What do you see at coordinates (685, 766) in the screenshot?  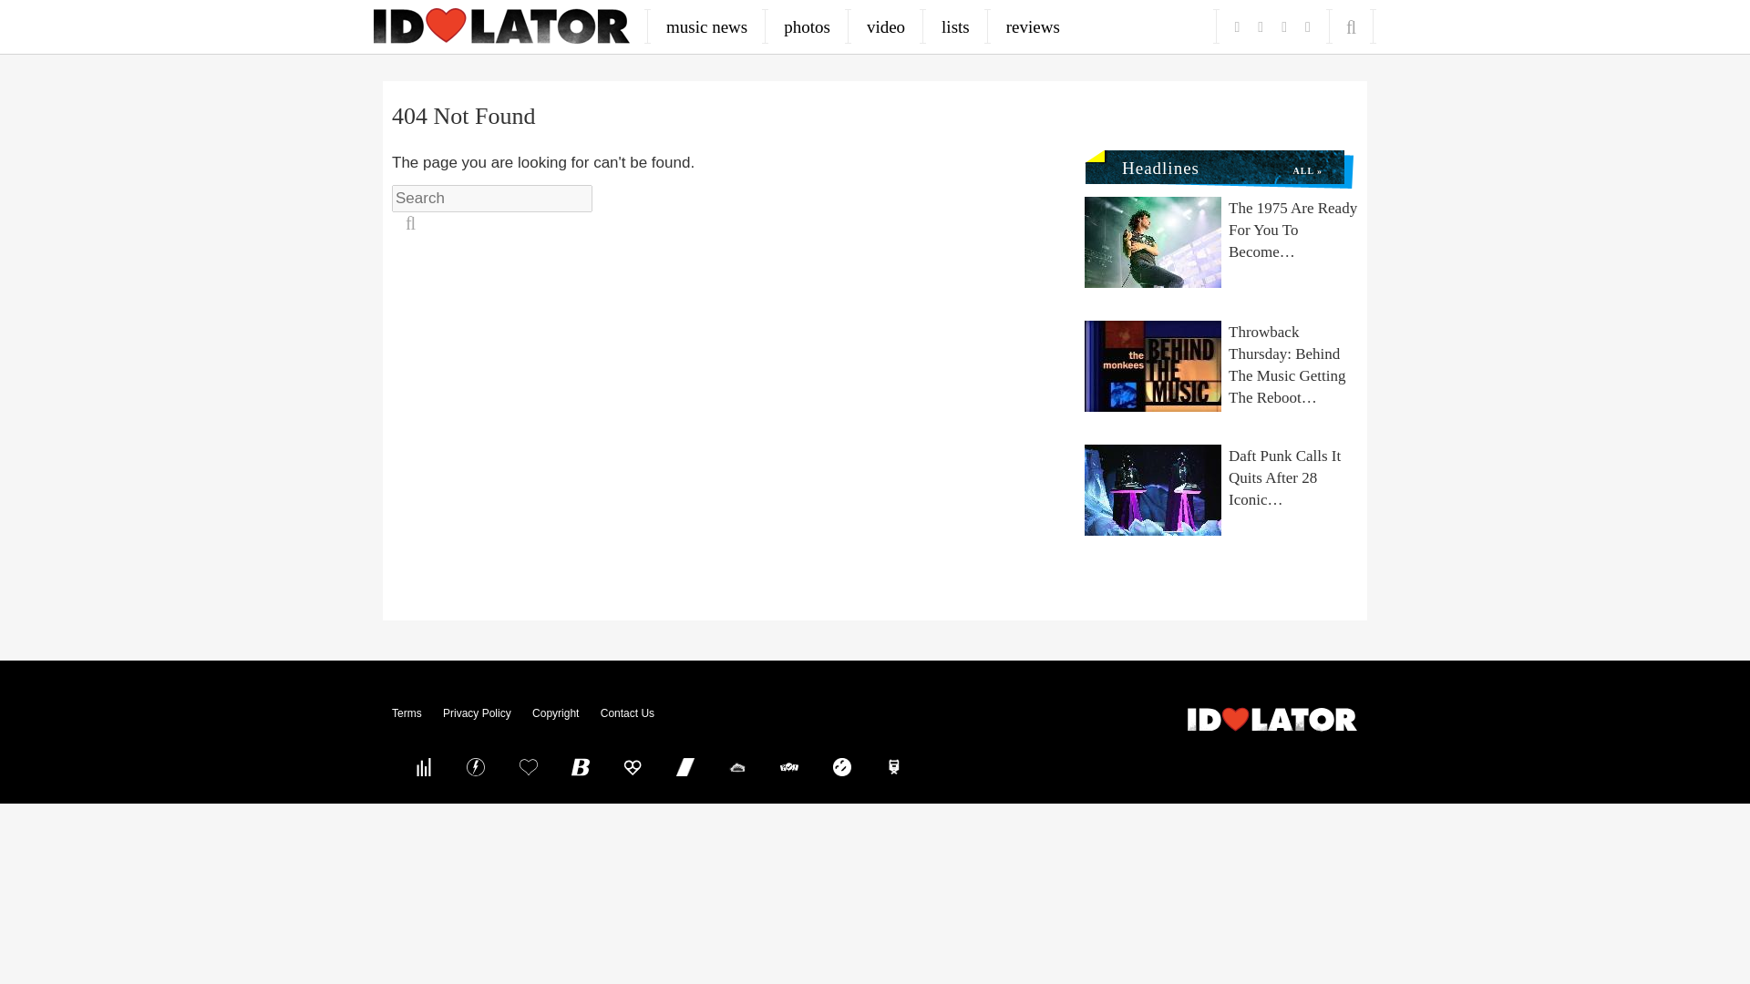 I see `Trend Chaser` at bounding box center [685, 766].